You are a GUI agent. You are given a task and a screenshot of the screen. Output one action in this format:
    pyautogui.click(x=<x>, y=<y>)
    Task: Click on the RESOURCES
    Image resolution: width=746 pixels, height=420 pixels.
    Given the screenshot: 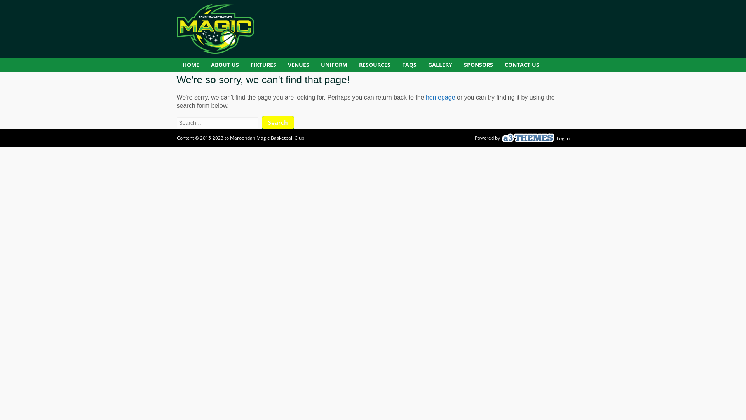 What is the action you would take?
    pyautogui.click(x=375, y=65)
    